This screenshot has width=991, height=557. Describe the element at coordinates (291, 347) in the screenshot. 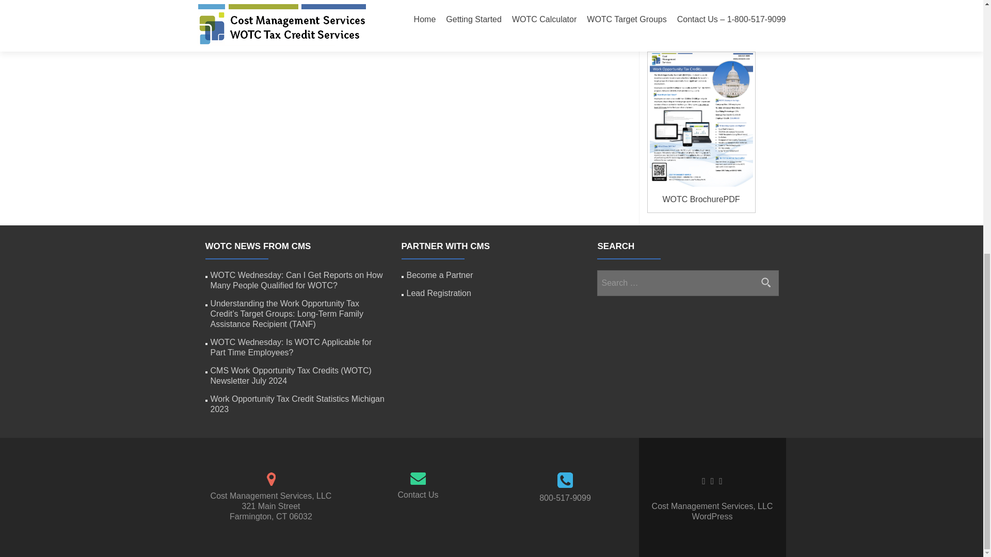

I see `WOTC Wednesday: Is WOTC Applicable for Part Time Employees?` at that location.